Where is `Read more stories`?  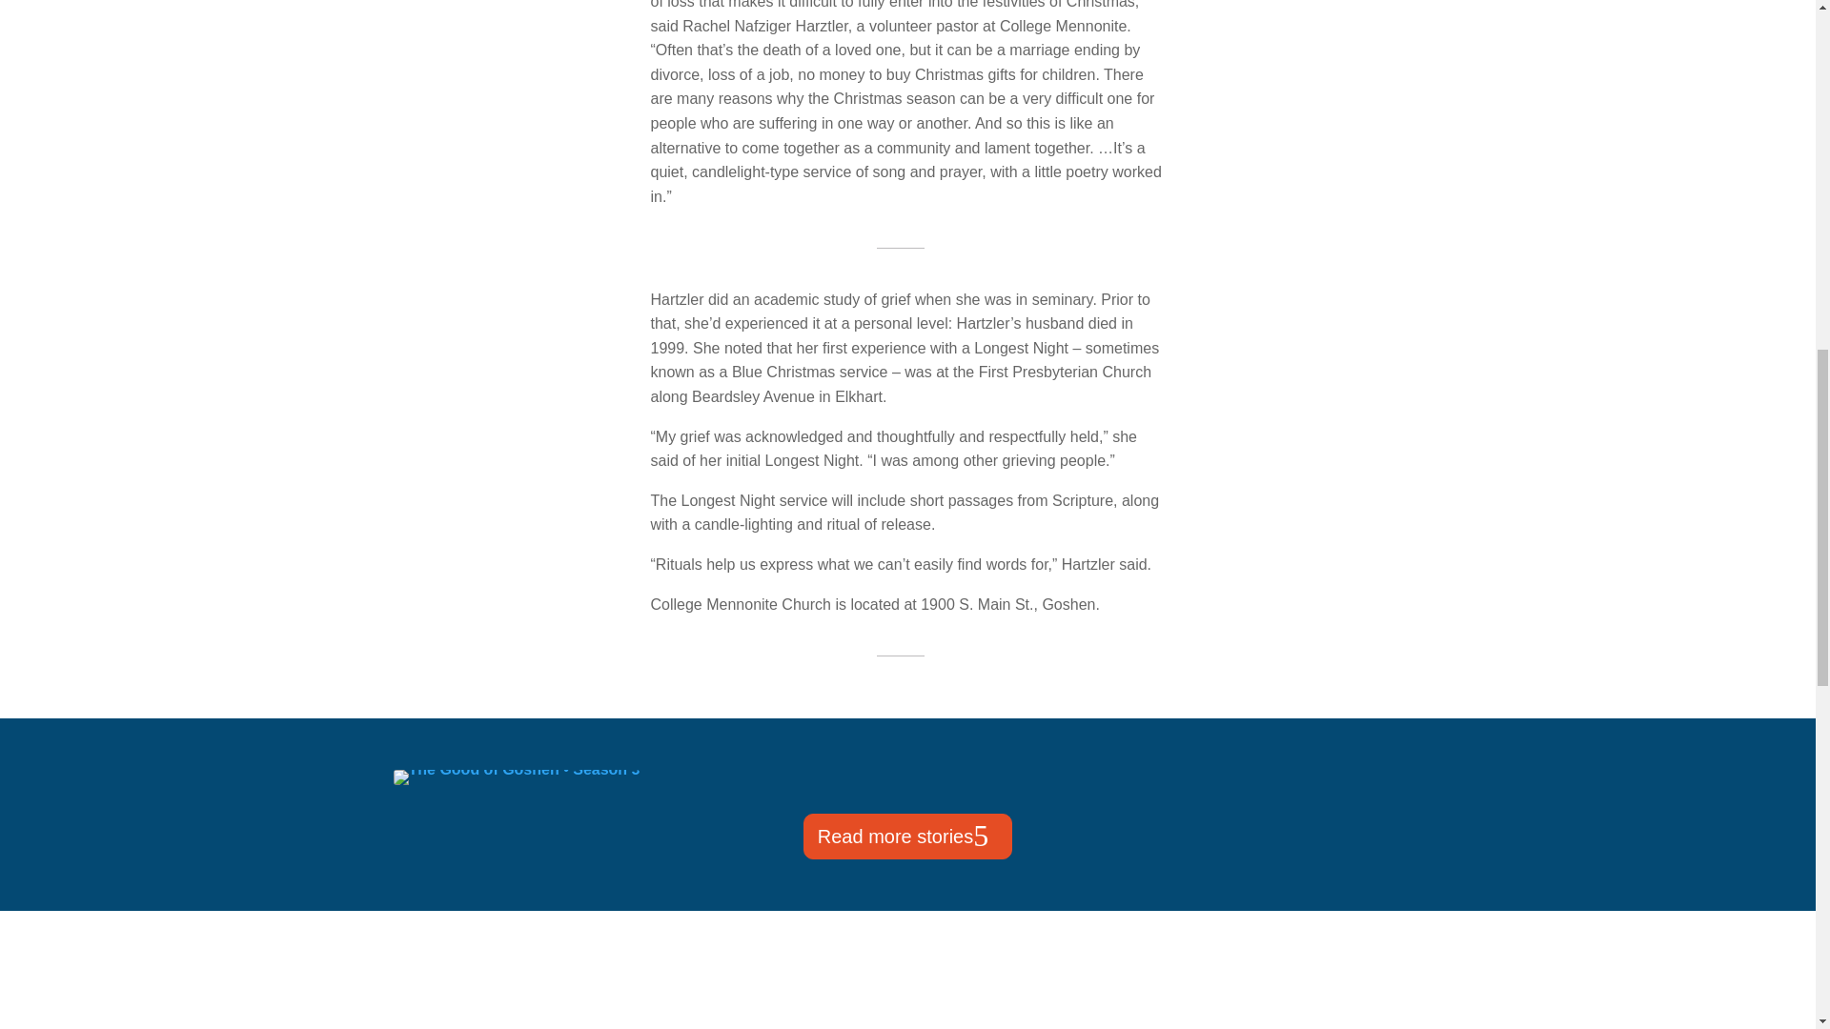
Read more stories is located at coordinates (907, 837).